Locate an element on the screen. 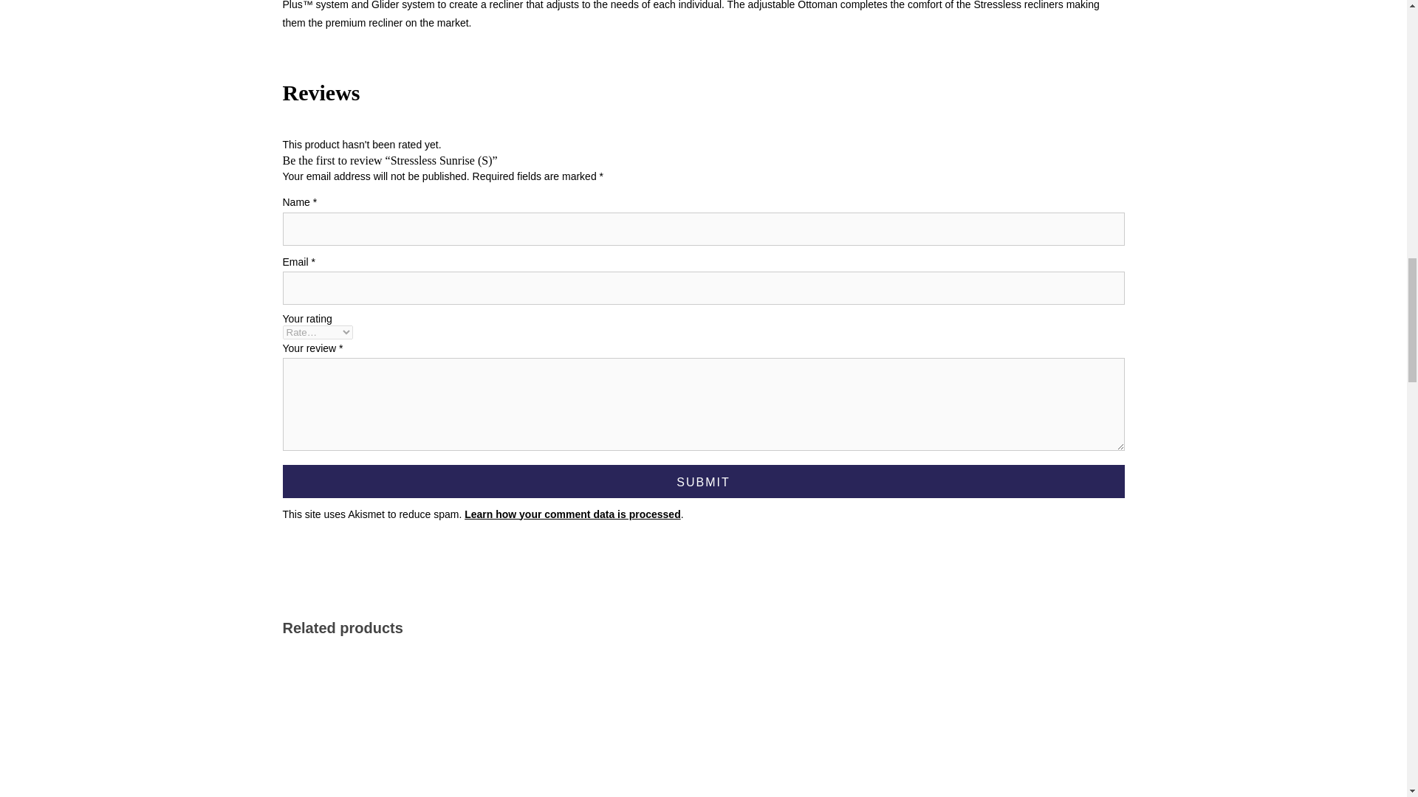 The image size is (1418, 797). Learn how your comment data is processed is located at coordinates (572, 514).